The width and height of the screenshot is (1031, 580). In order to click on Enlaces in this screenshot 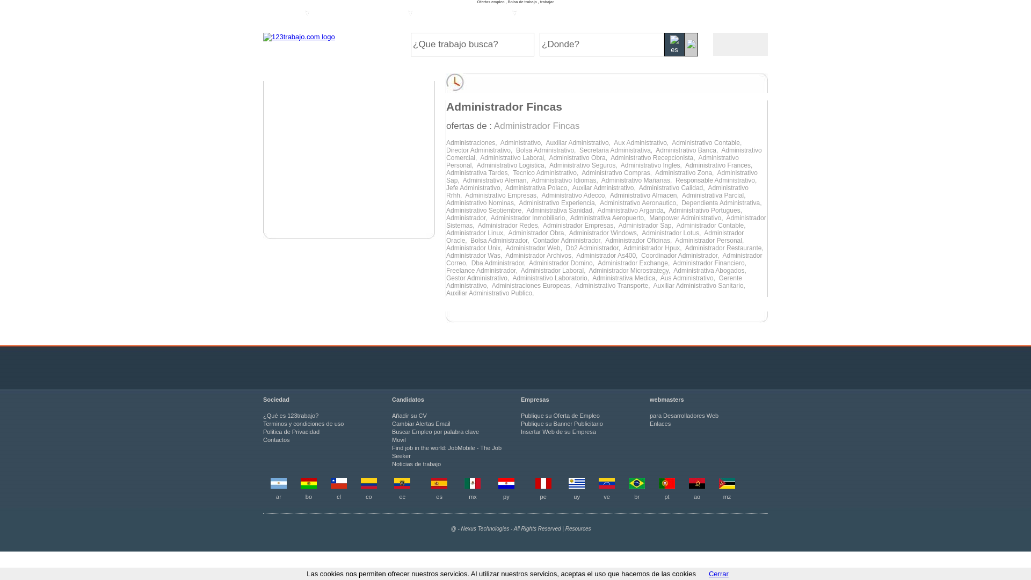, I will do `click(660, 424)`.